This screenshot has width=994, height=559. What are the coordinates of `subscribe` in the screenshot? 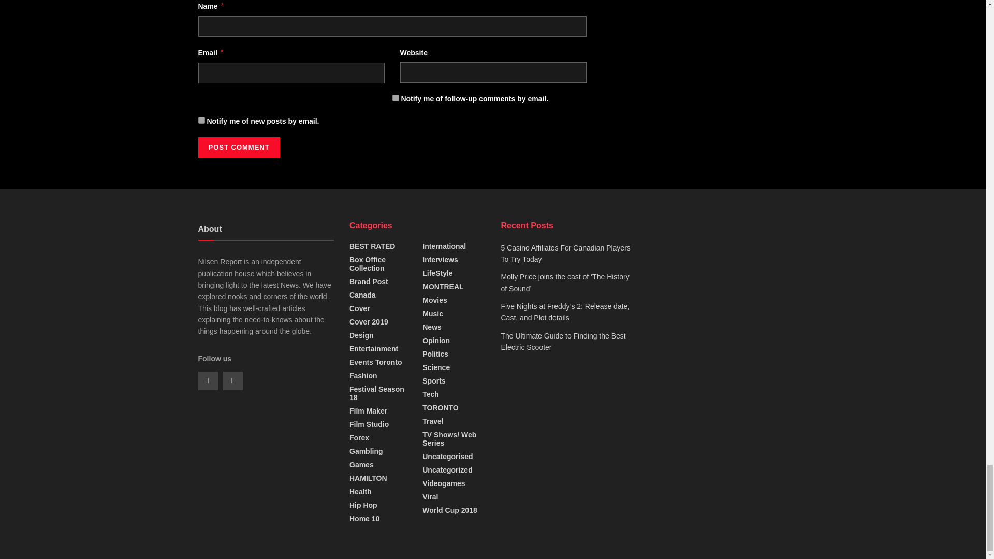 It's located at (201, 120).